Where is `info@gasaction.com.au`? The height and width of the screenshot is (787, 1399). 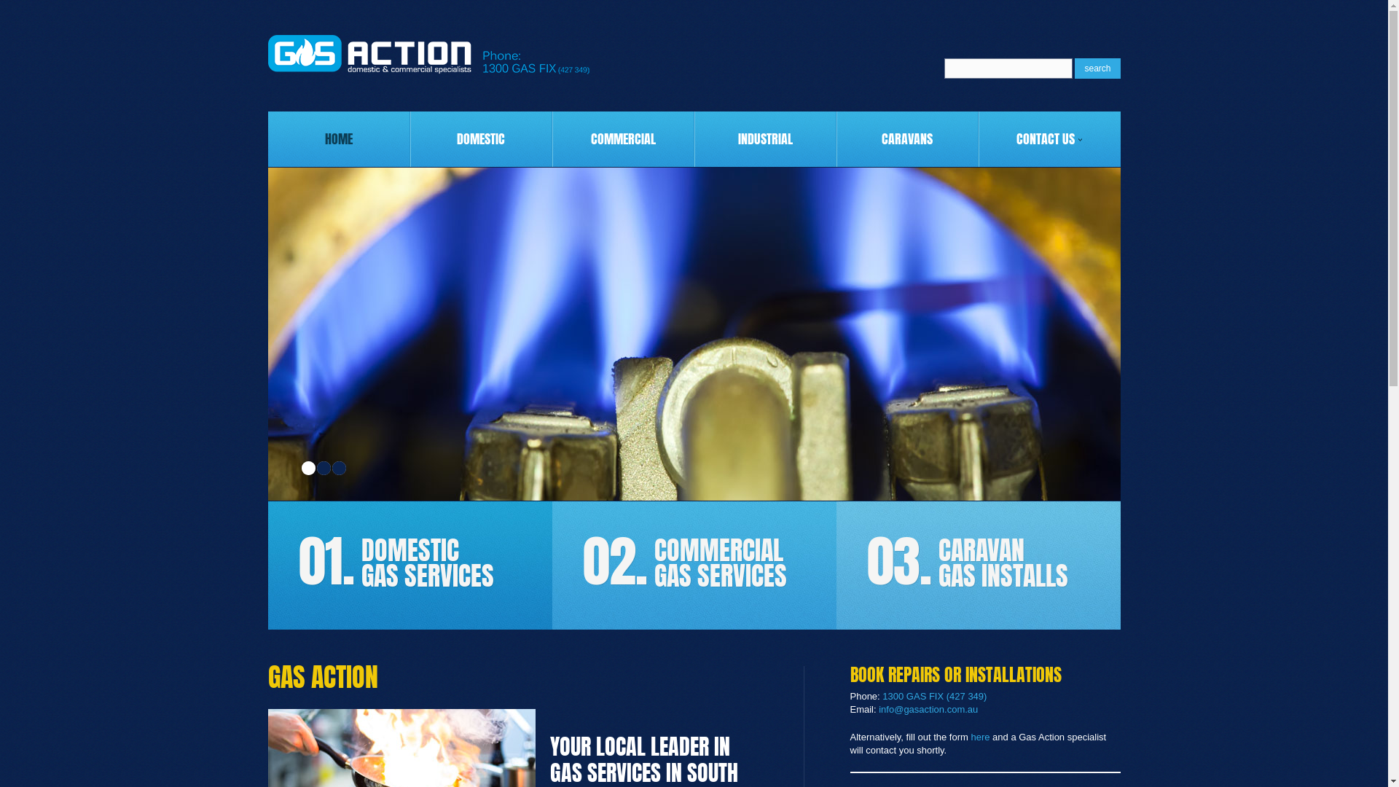
info@gasaction.com.au is located at coordinates (928, 710).